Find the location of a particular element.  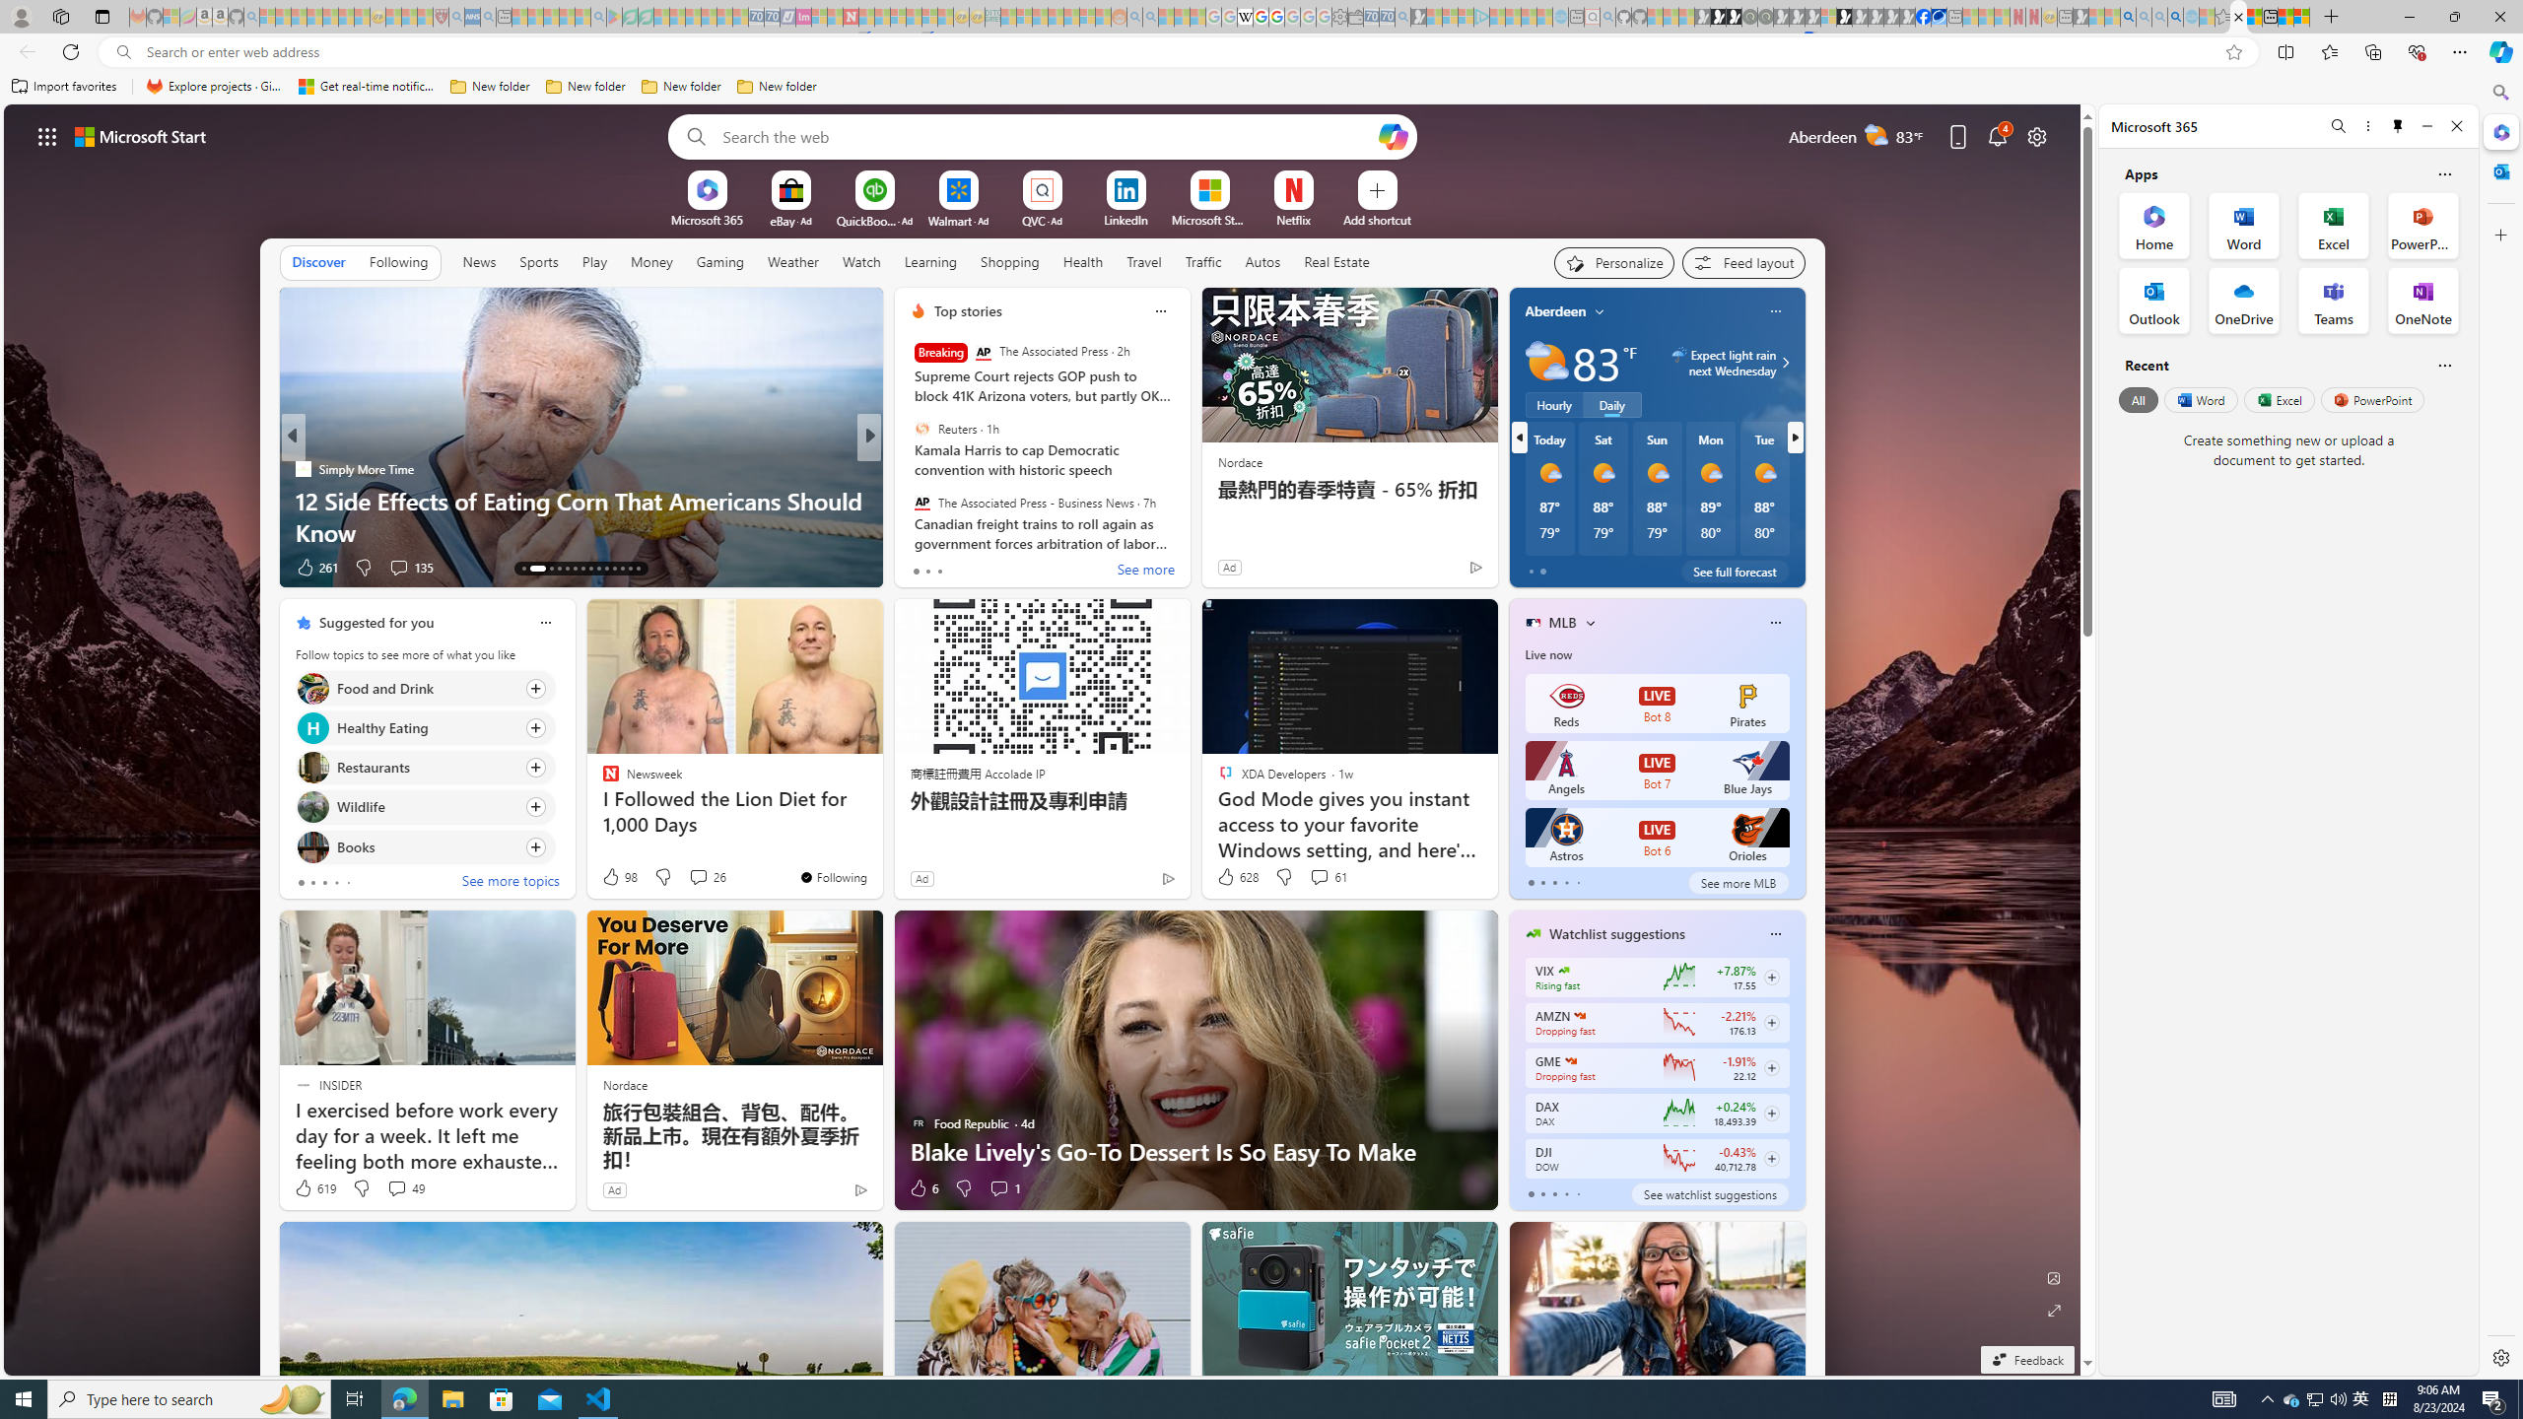

How to restart your PC with just the keyboard is located at coordinates (1187, 532).